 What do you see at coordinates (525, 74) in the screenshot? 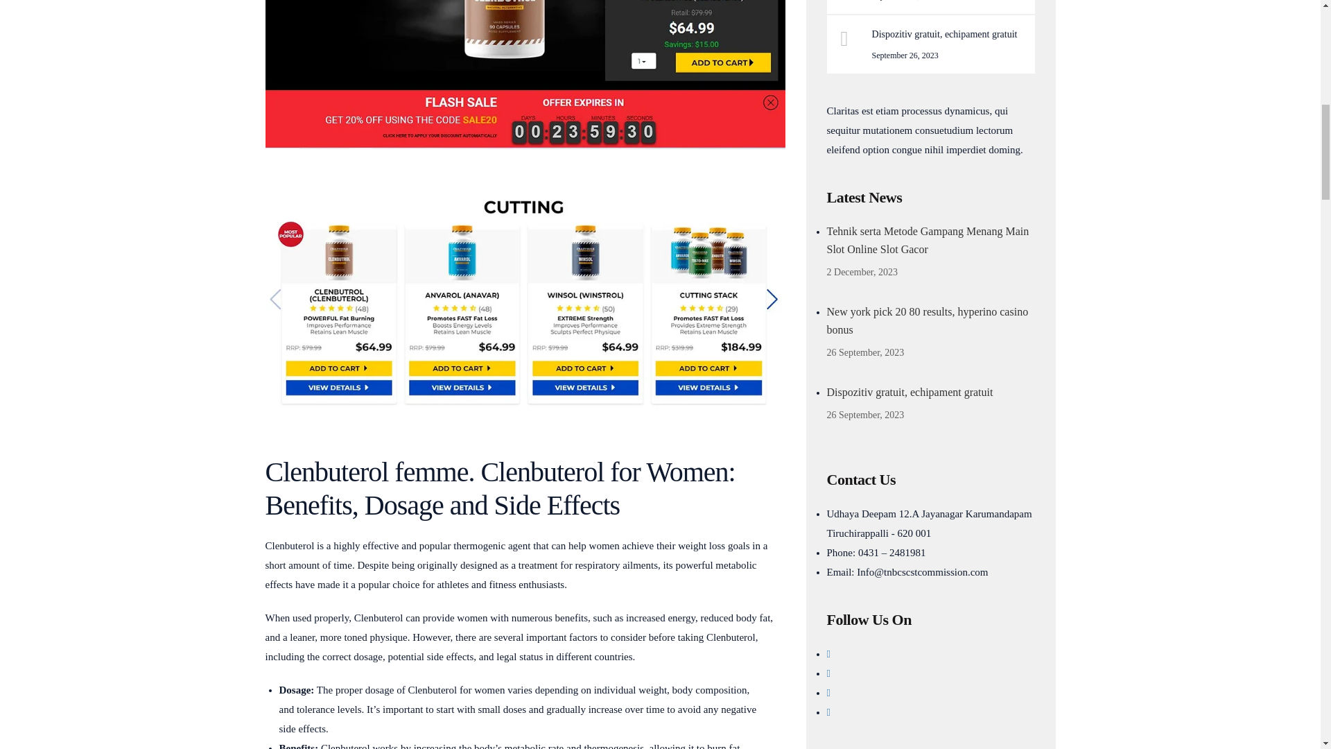
I see `clenbuterol femme` at bounding box center [525, 74].